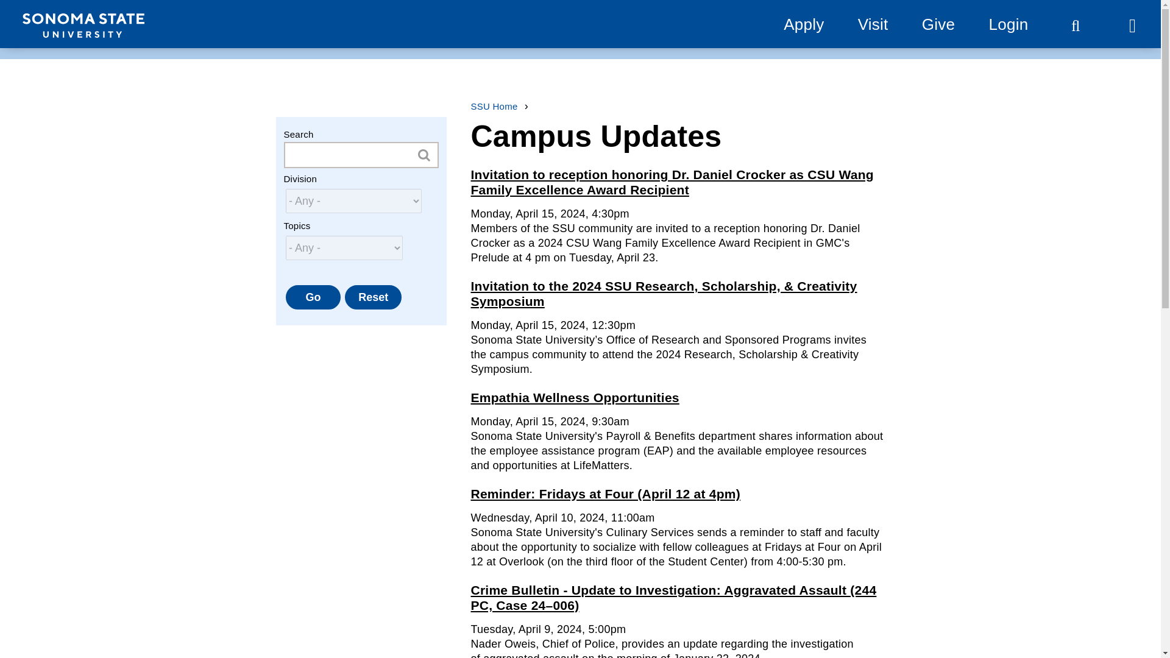 This screenshot has width=1170, height=658. What do you see at coordinates (938, 24) in the screenshot?
I see `Give` at bounding box center [938, 24].